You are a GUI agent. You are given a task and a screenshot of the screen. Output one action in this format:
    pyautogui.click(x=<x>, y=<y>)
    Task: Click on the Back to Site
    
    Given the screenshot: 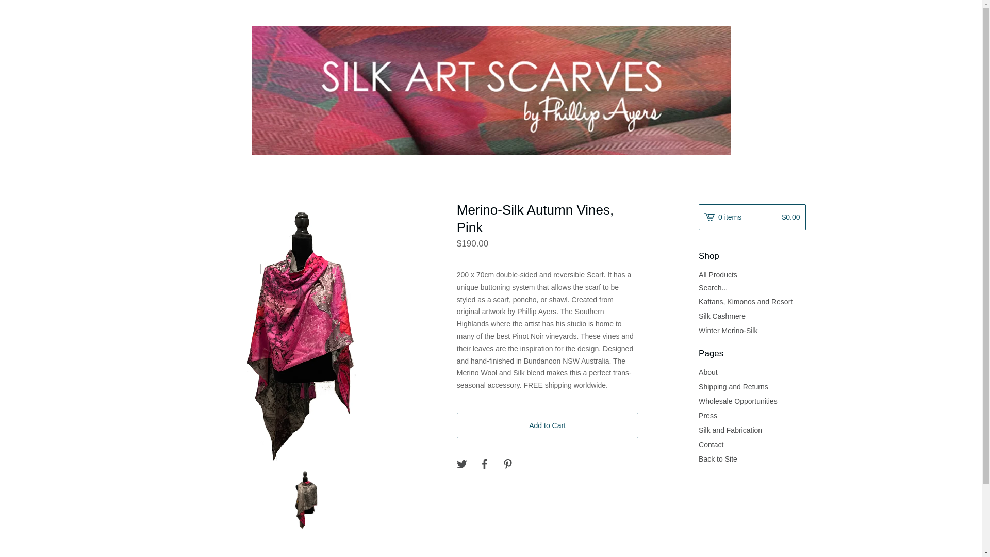 What is the action you would take?
    pyautogui.click(x=752, y=458)
    